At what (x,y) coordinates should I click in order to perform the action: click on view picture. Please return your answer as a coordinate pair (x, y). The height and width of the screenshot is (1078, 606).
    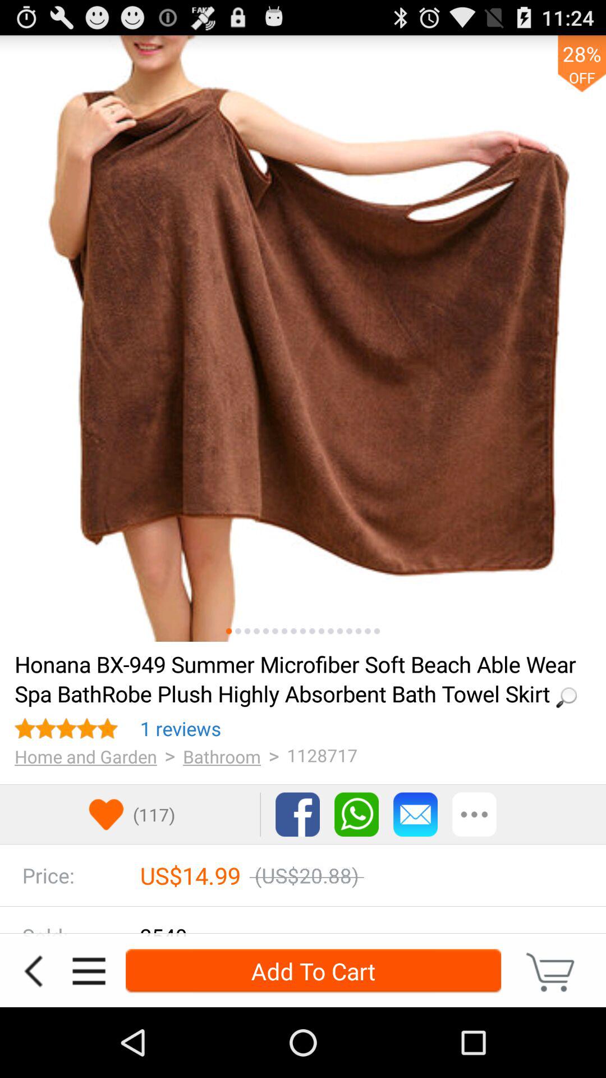
    Looking at the image, I should click on (377, 631).